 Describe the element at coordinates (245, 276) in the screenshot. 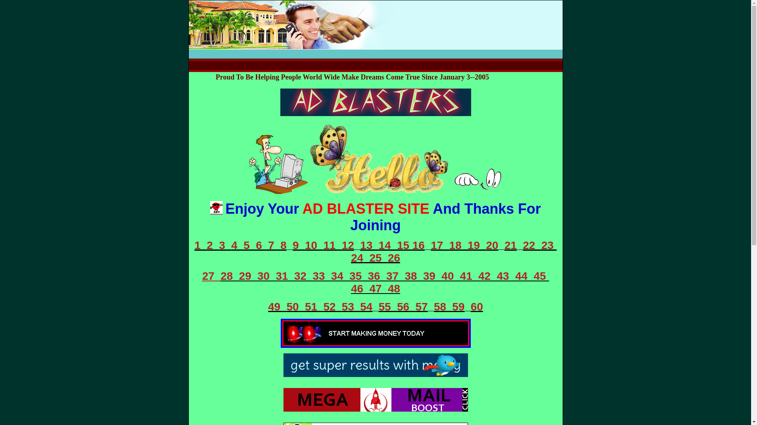

I see `29` at that location.